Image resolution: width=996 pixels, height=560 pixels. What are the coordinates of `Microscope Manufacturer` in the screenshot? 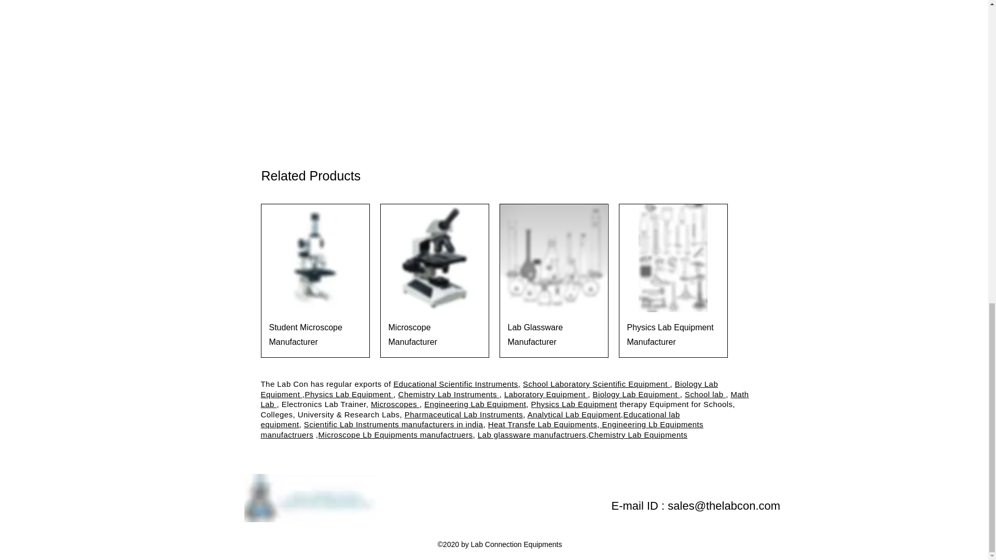 It's located at (434, 334).